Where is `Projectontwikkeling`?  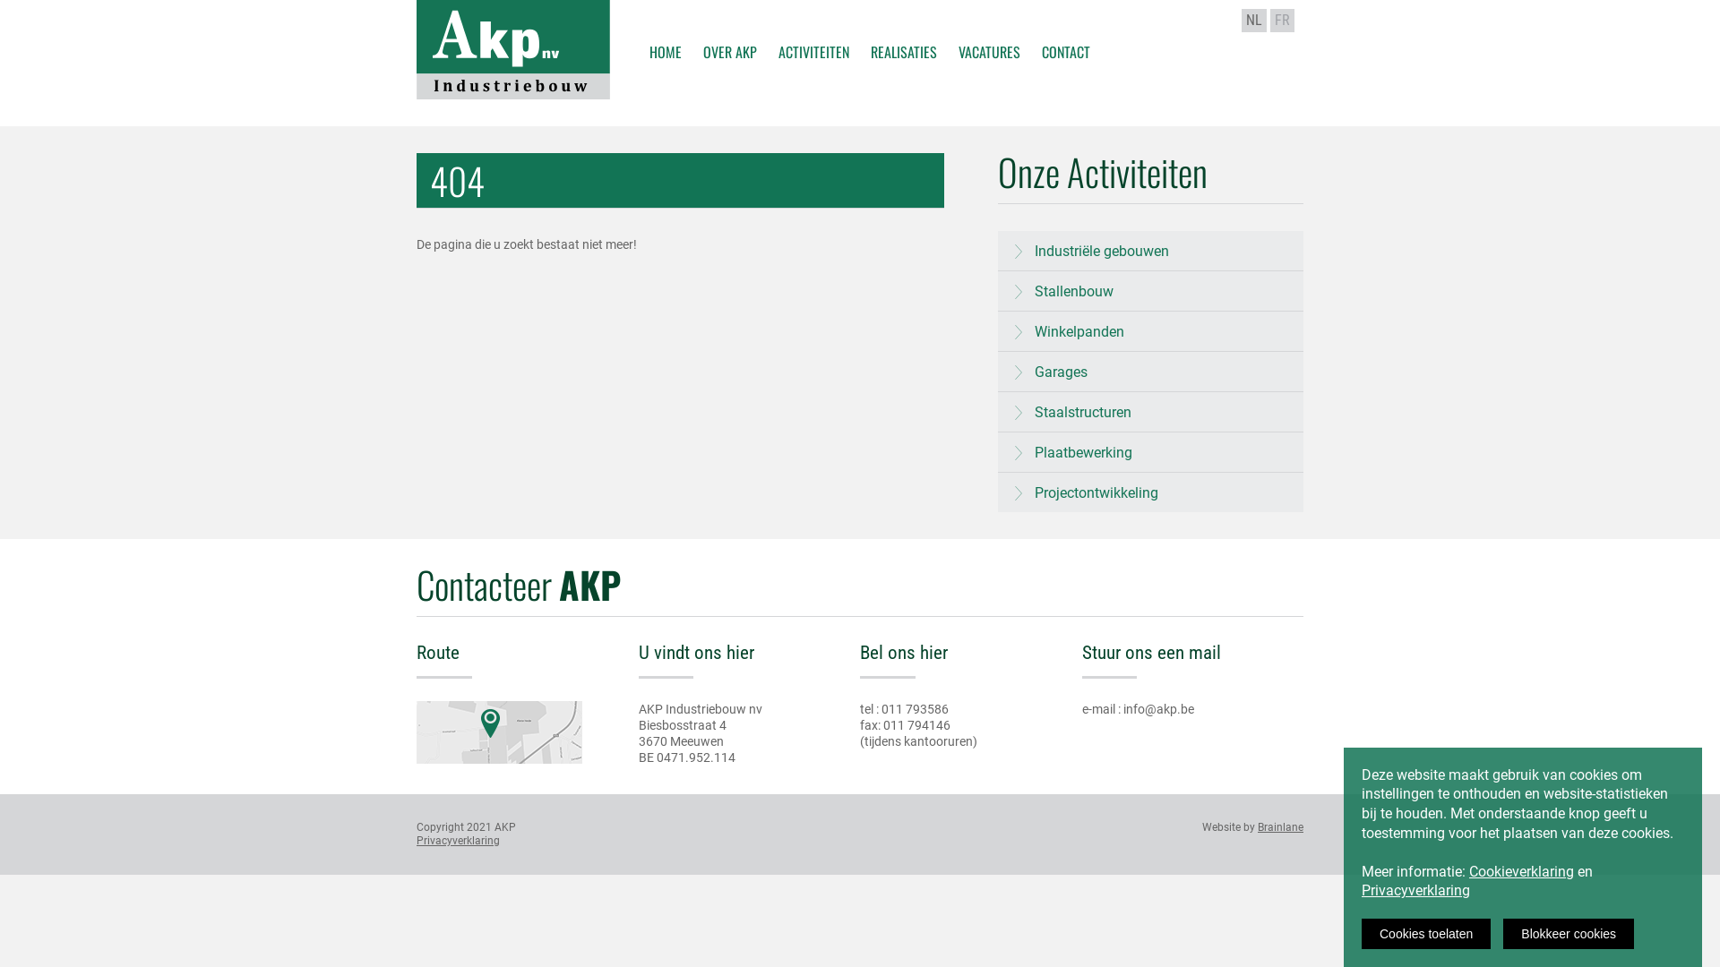 Projectontwikkeling is located at coordinates (1150, 492).